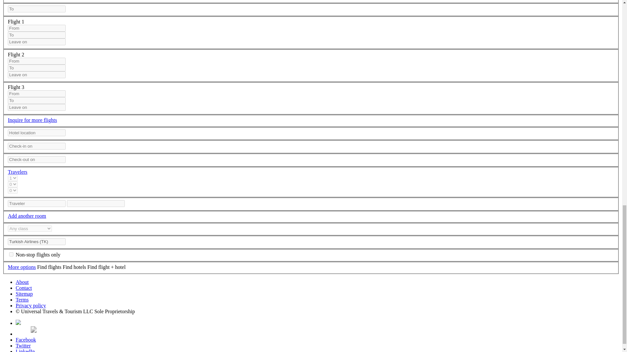 Image resolution: width=627 pixels, height=352 pixels. What do you see at coordinates (22, 300) in the screenshot?
I see `Terms` at bounding box center [22, 300].